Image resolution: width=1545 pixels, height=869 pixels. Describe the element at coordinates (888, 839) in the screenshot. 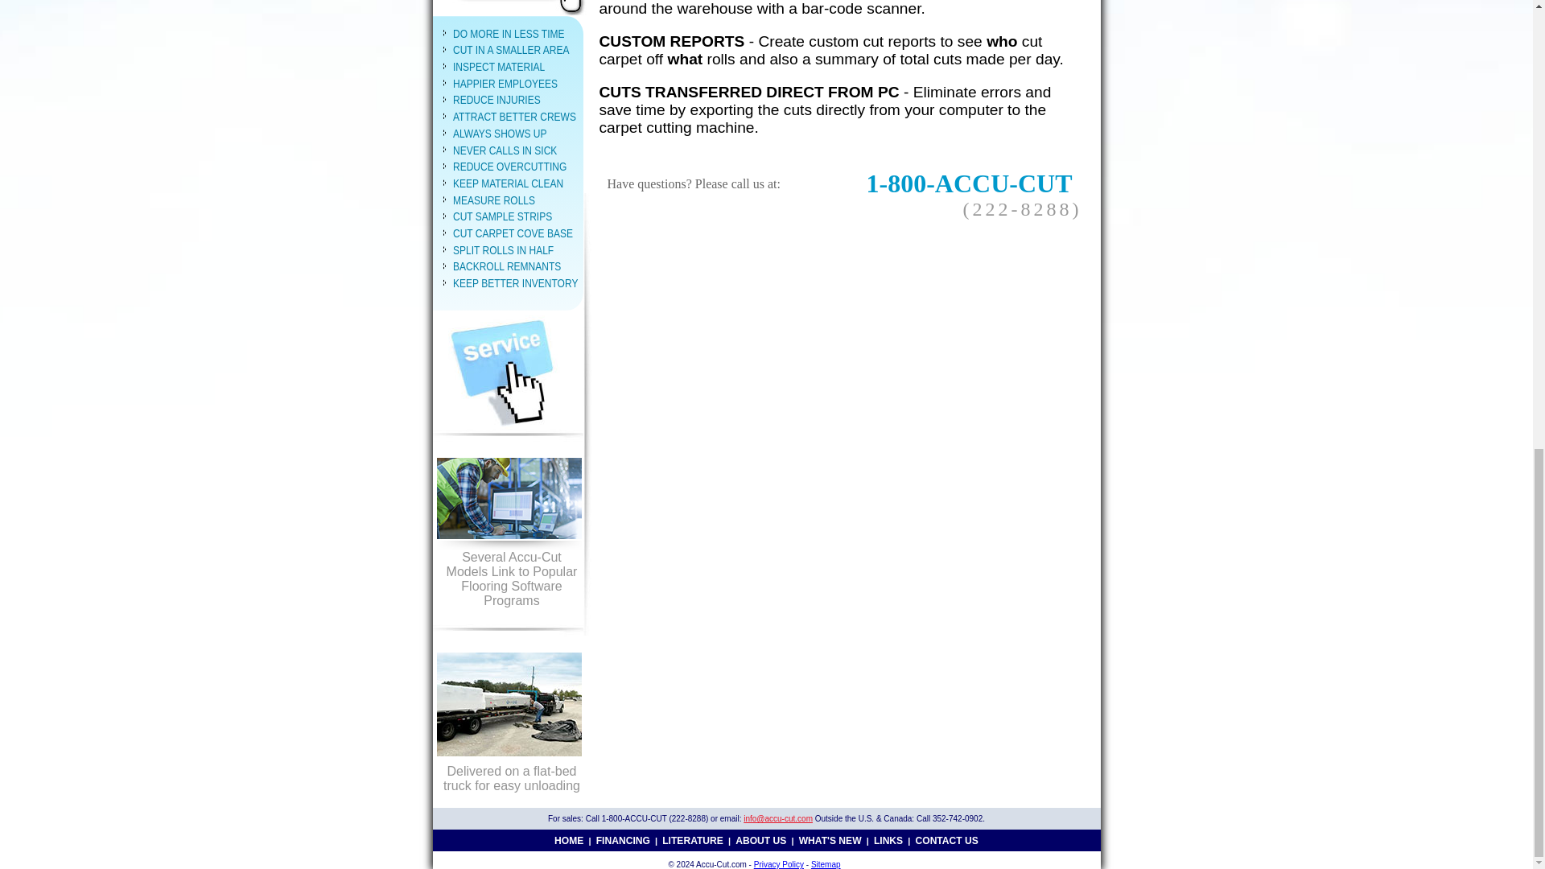

I see `LINKS` at that location.